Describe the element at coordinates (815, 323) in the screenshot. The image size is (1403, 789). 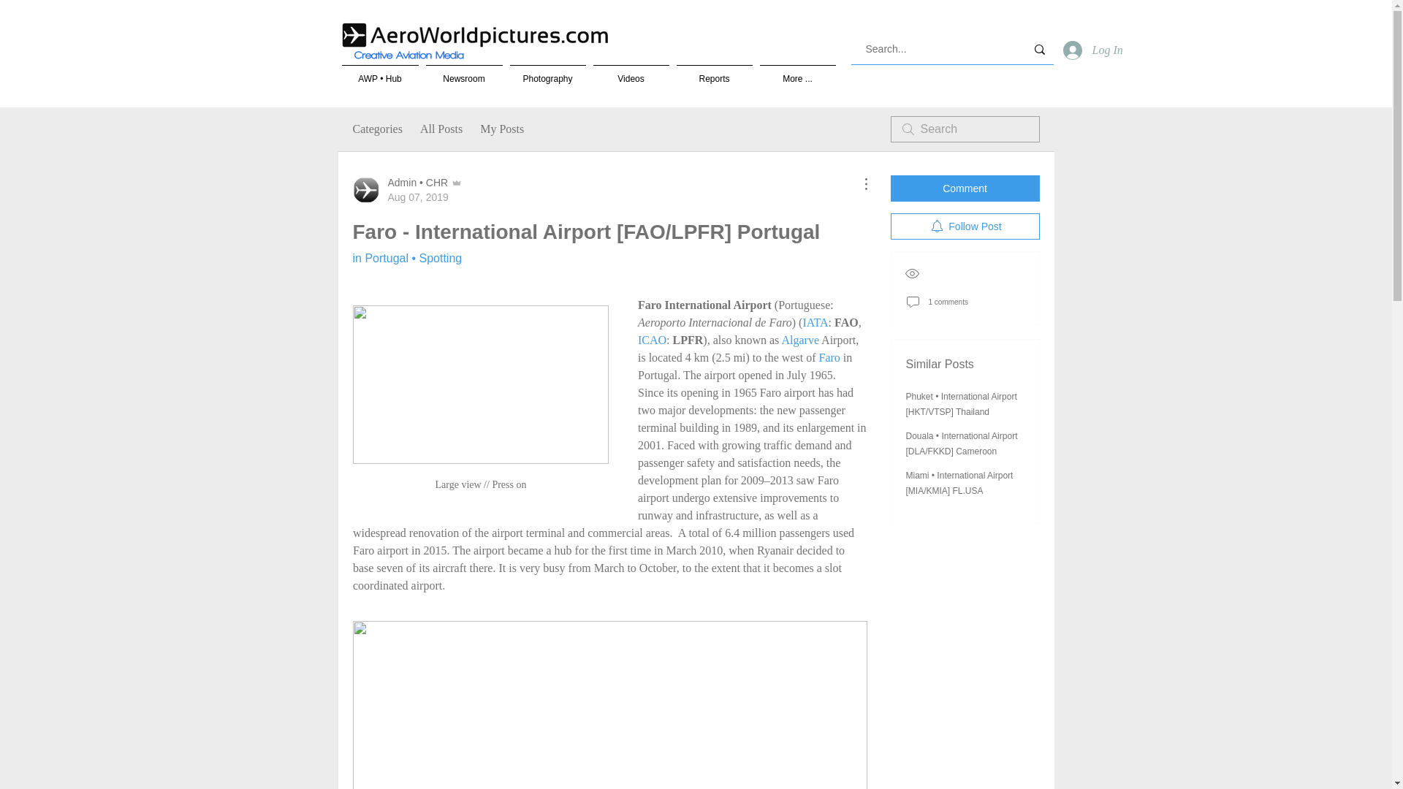
I see `IATA` at that location.